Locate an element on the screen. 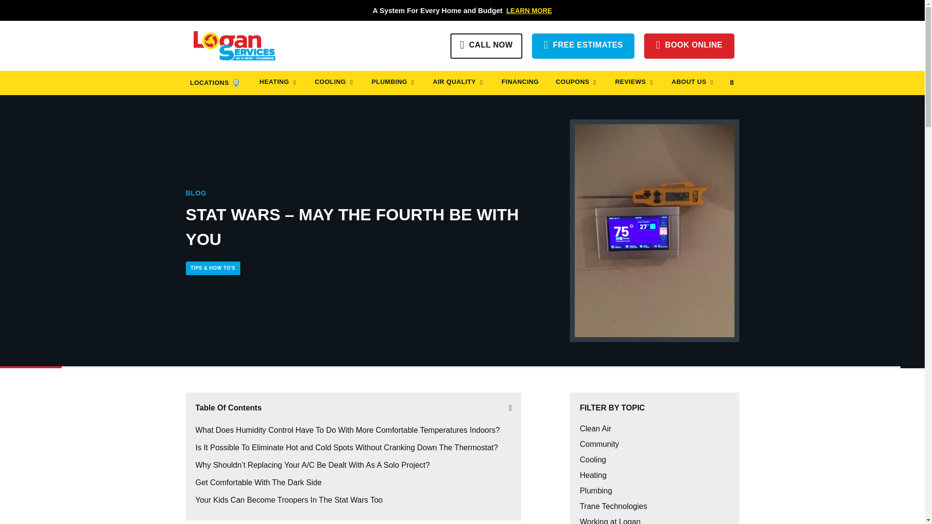 The image size is (932, 524). LEARN MORE is located at coordinates (529, 11).